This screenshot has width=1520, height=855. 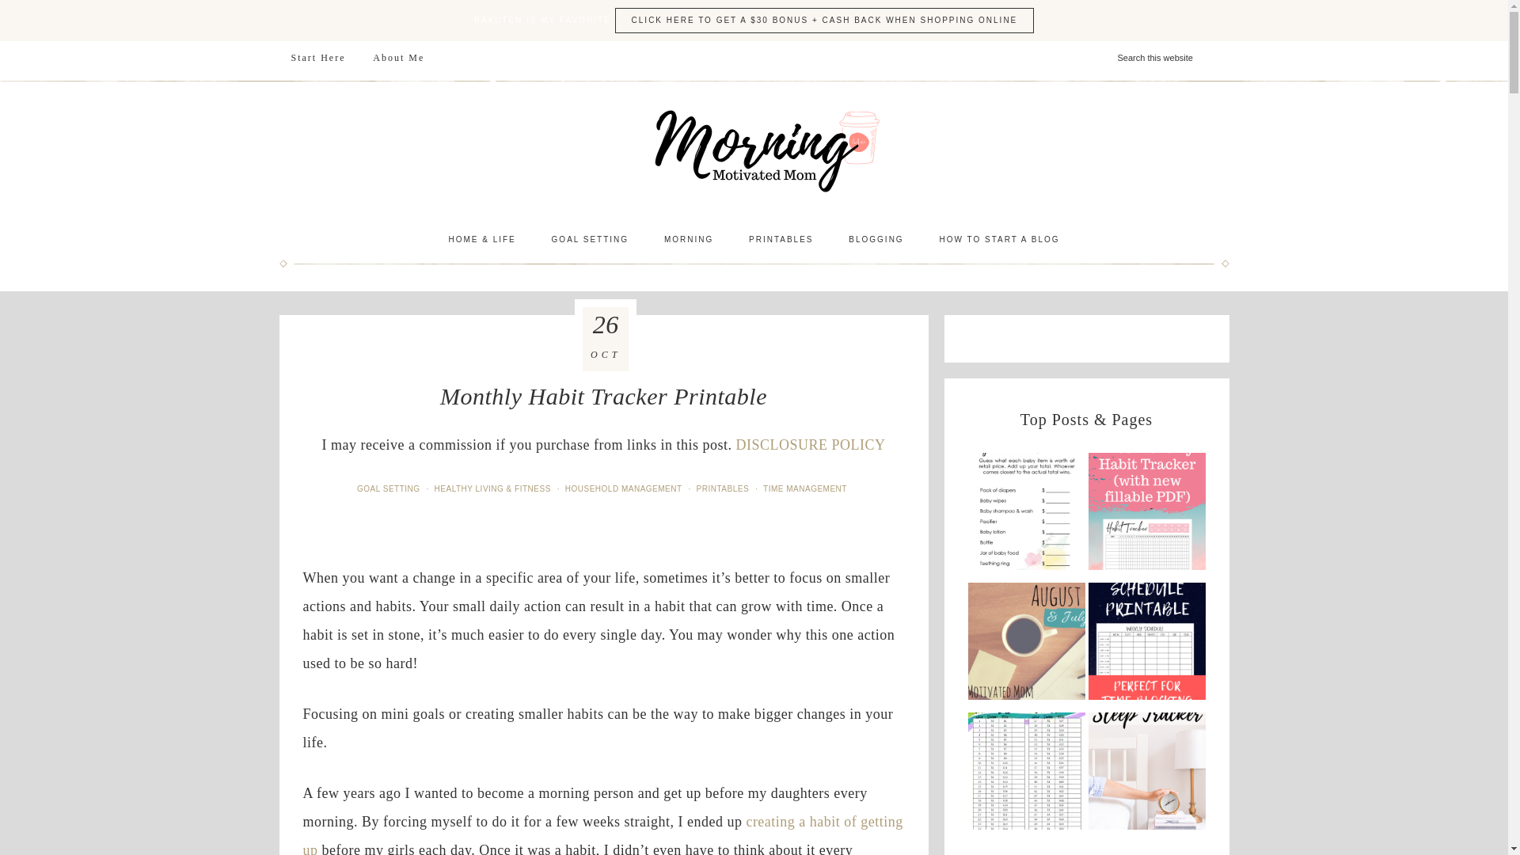 What do you see at coordinates (1026, 516) in the screenshot?
I see `Printable Baby Shower Game: Guess The Price` at bounding box center [1026, 516].